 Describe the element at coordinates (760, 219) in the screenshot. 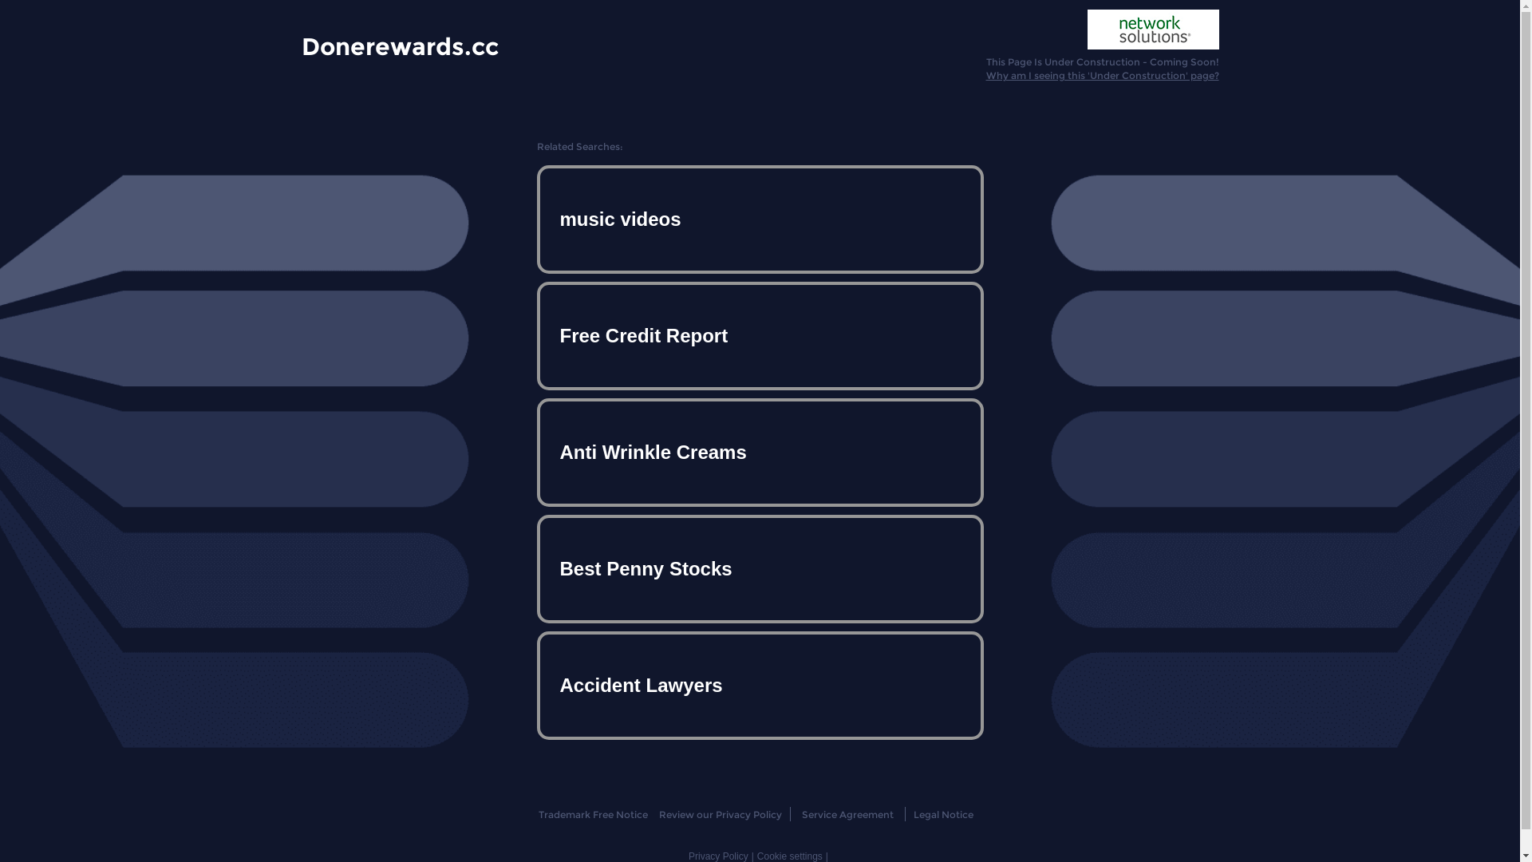

I see `music videos` at that location.